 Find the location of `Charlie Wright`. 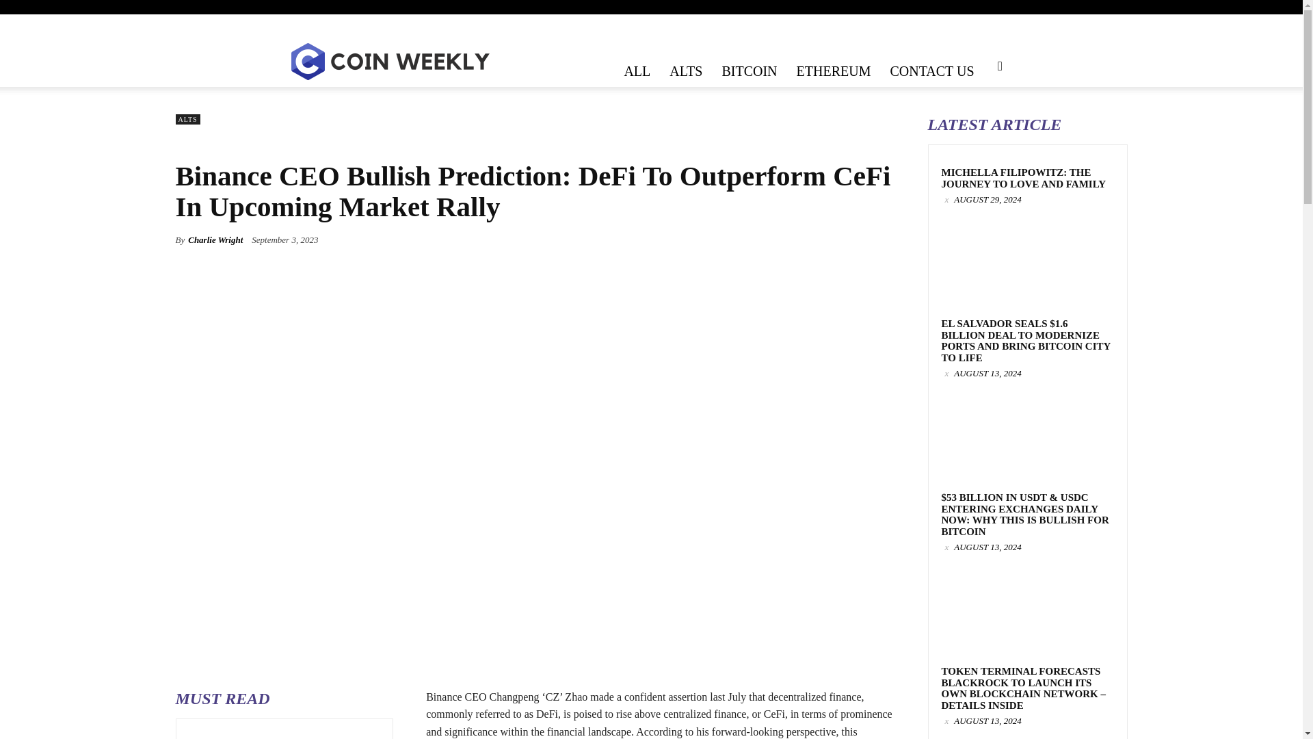

Charlie Wright is located at coordinates (215, 239).